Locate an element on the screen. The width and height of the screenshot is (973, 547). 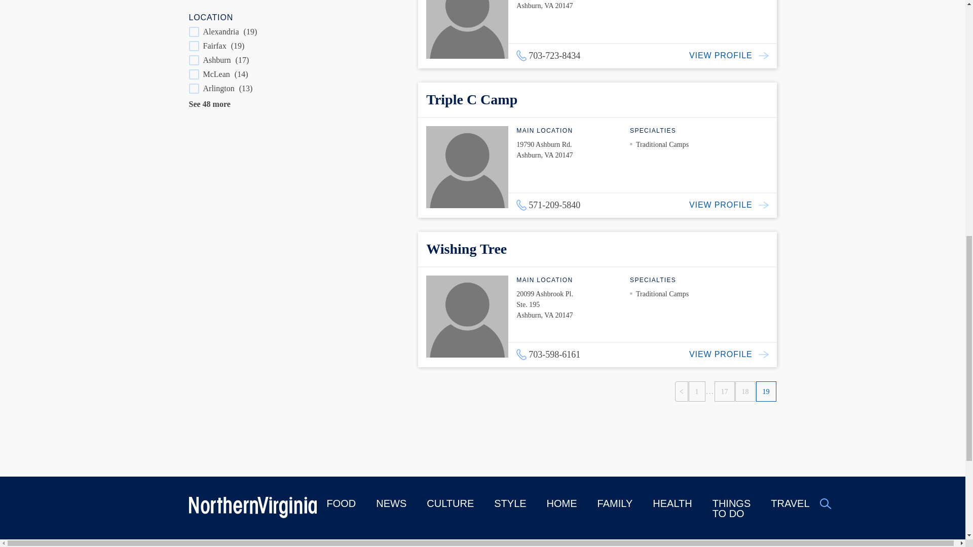
VIEW PROFILE is located at coordinates (733, 56).